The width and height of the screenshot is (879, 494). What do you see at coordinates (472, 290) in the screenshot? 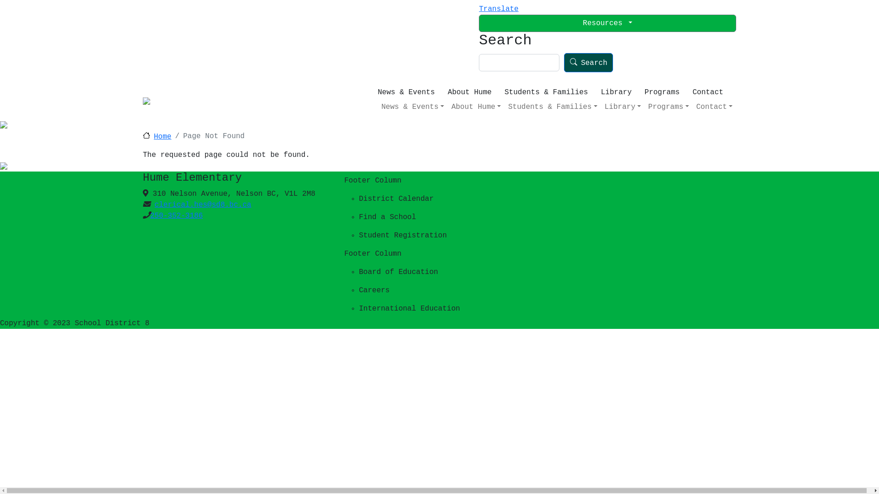
I see `Careers` at bounding box center [472, 290].